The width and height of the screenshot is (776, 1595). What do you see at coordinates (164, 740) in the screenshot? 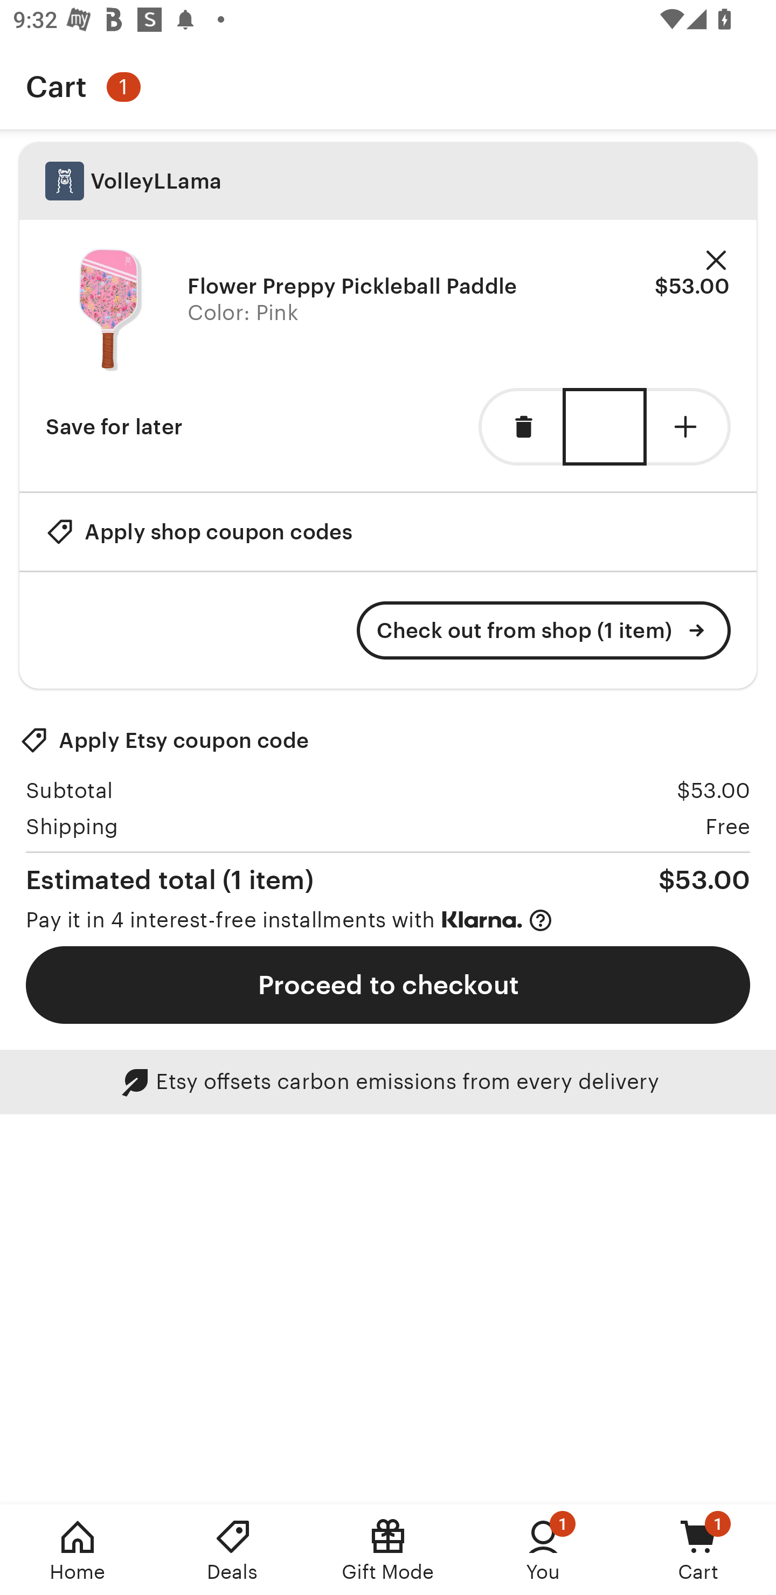
I see `Apply Etsy coupon code` at bounding box center [164, 740].